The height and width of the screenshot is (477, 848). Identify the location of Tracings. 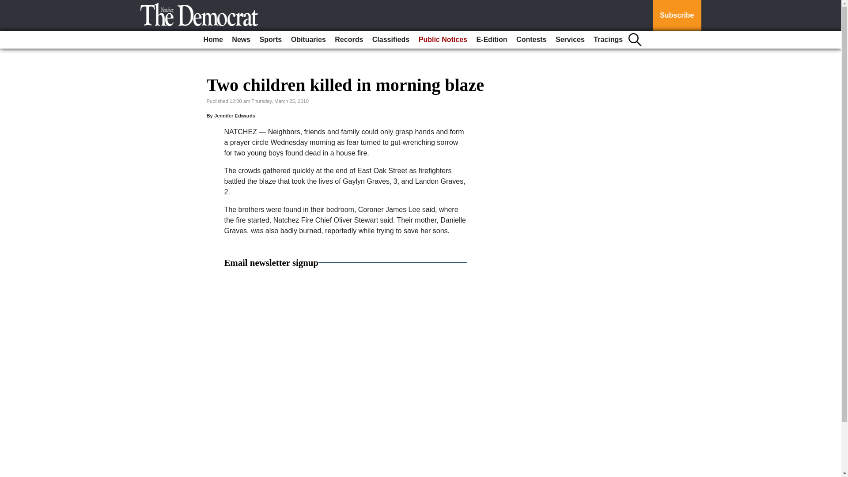
(608, 40).